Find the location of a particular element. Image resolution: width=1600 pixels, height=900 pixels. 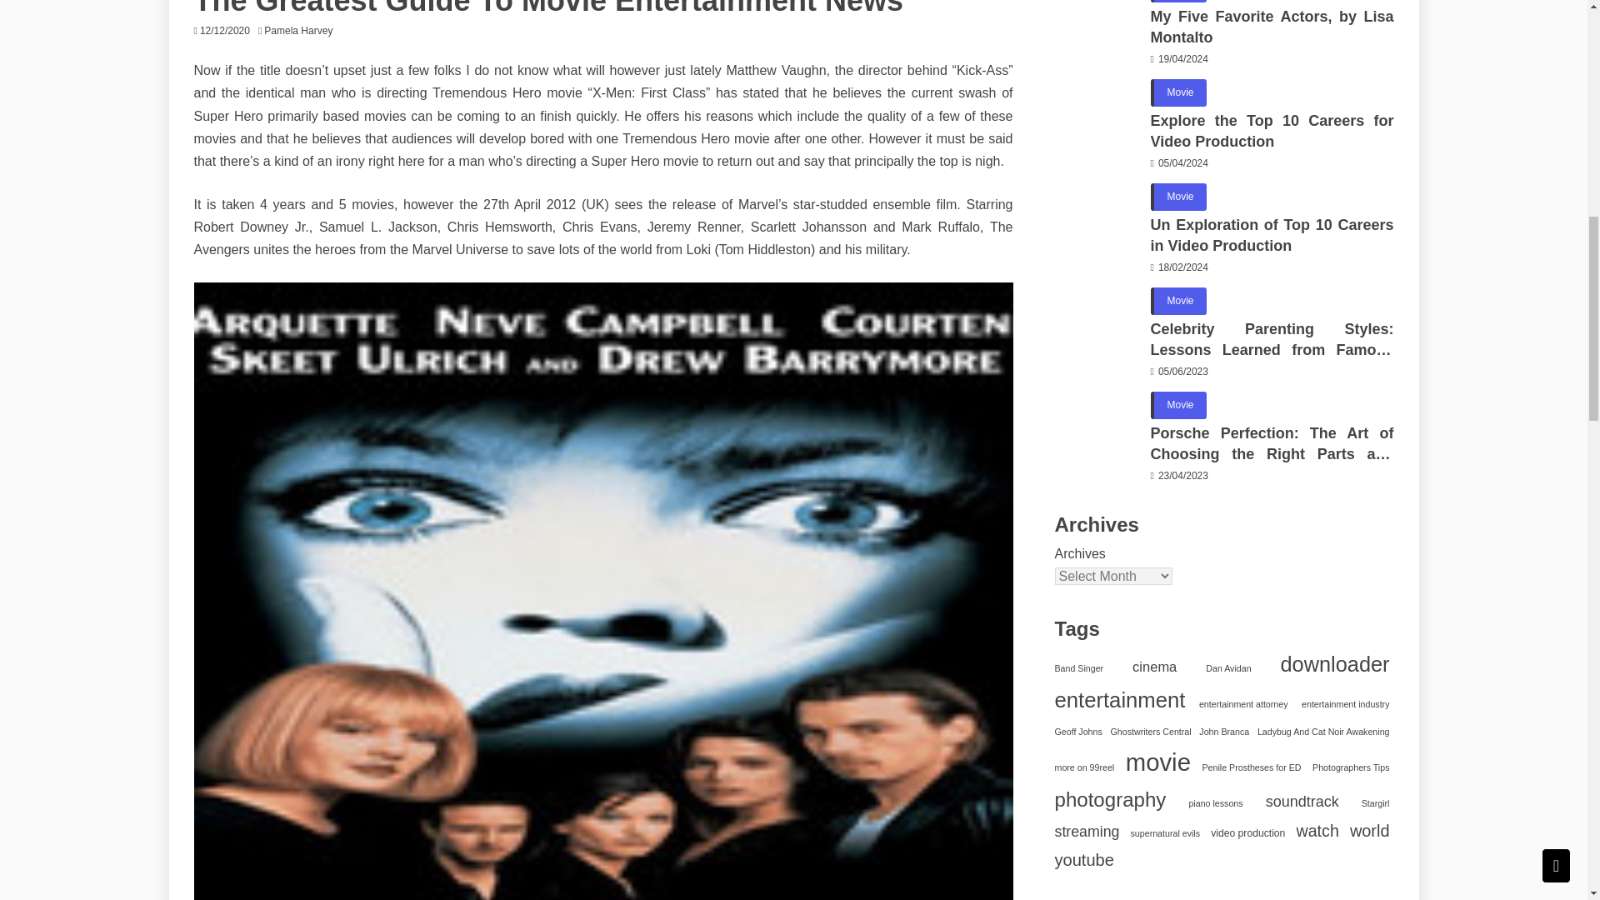

My Five Favorite Actors, by Lisa Montalto 11 is located at coordinates (1096, 29).